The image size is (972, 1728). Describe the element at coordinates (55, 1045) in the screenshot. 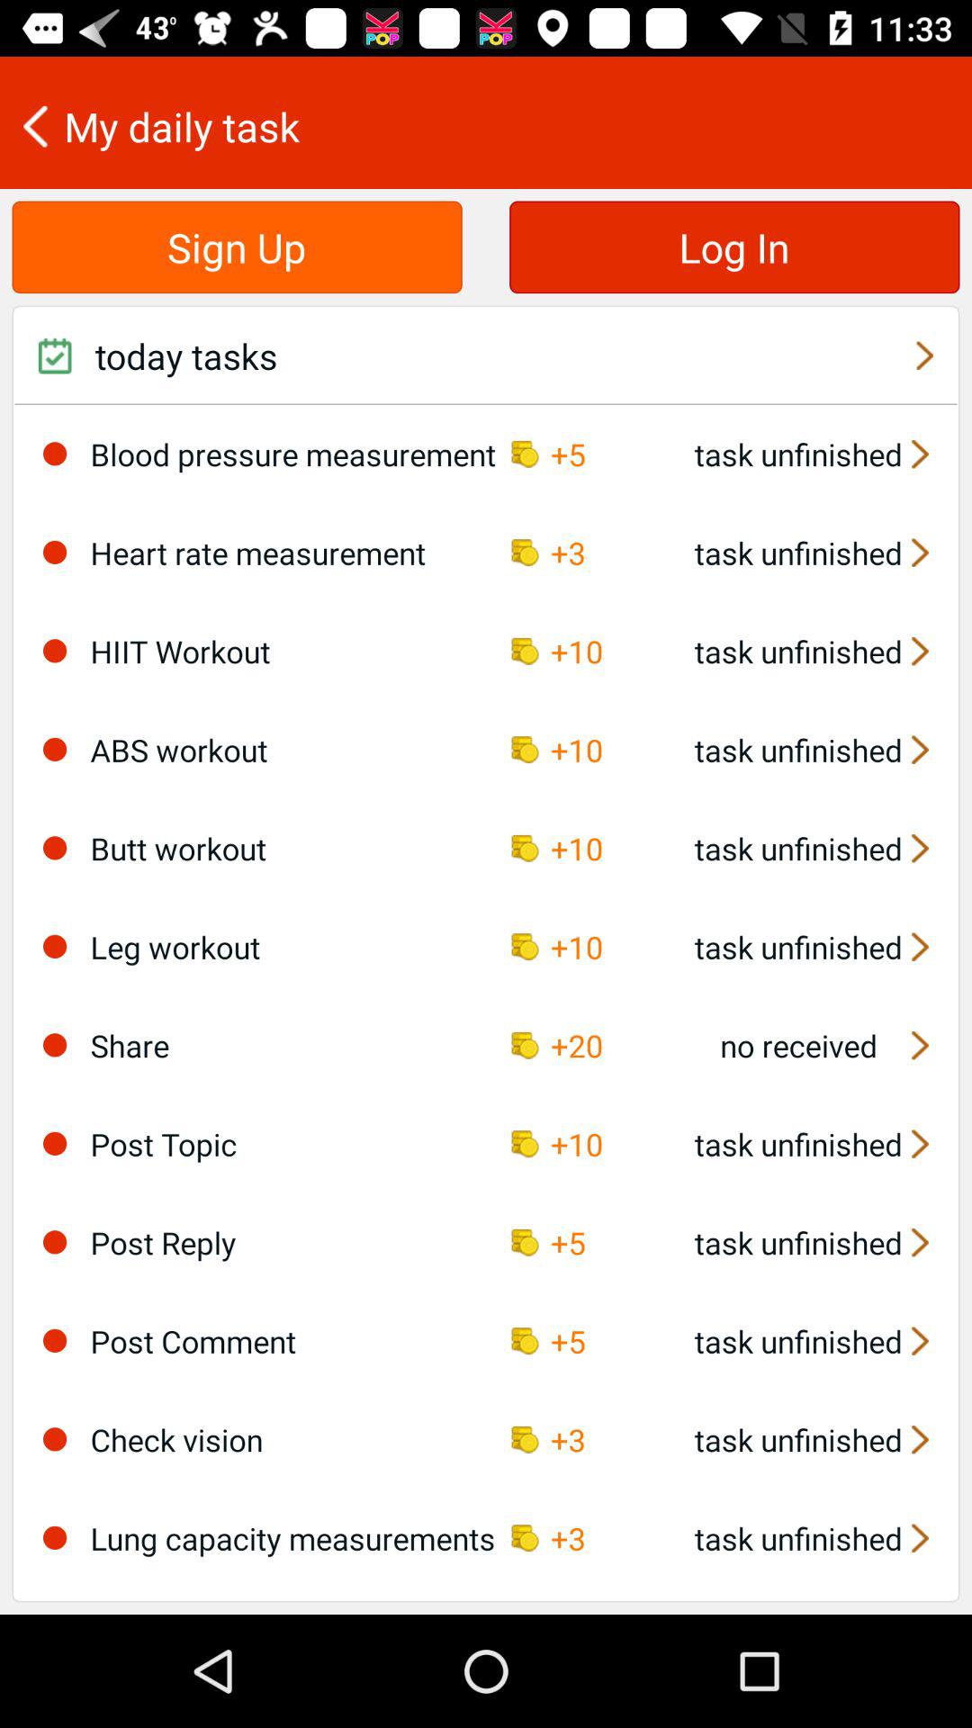

I see `share task` at that location.